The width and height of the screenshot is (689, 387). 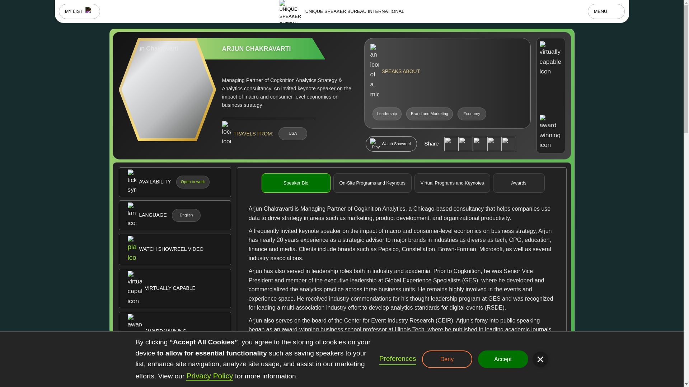 What do you see at coordinates (296, 183) in the screenshot?
I see `Speaker Bio` at bounding box center [296, 183].